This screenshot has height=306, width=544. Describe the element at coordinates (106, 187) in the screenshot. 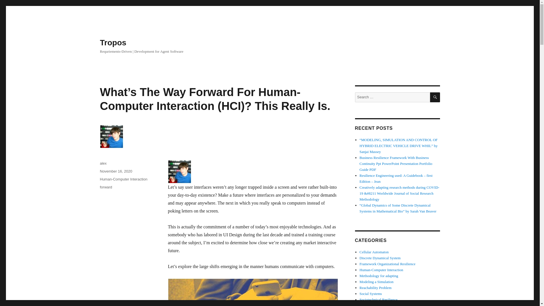

I see `forward` at that location.